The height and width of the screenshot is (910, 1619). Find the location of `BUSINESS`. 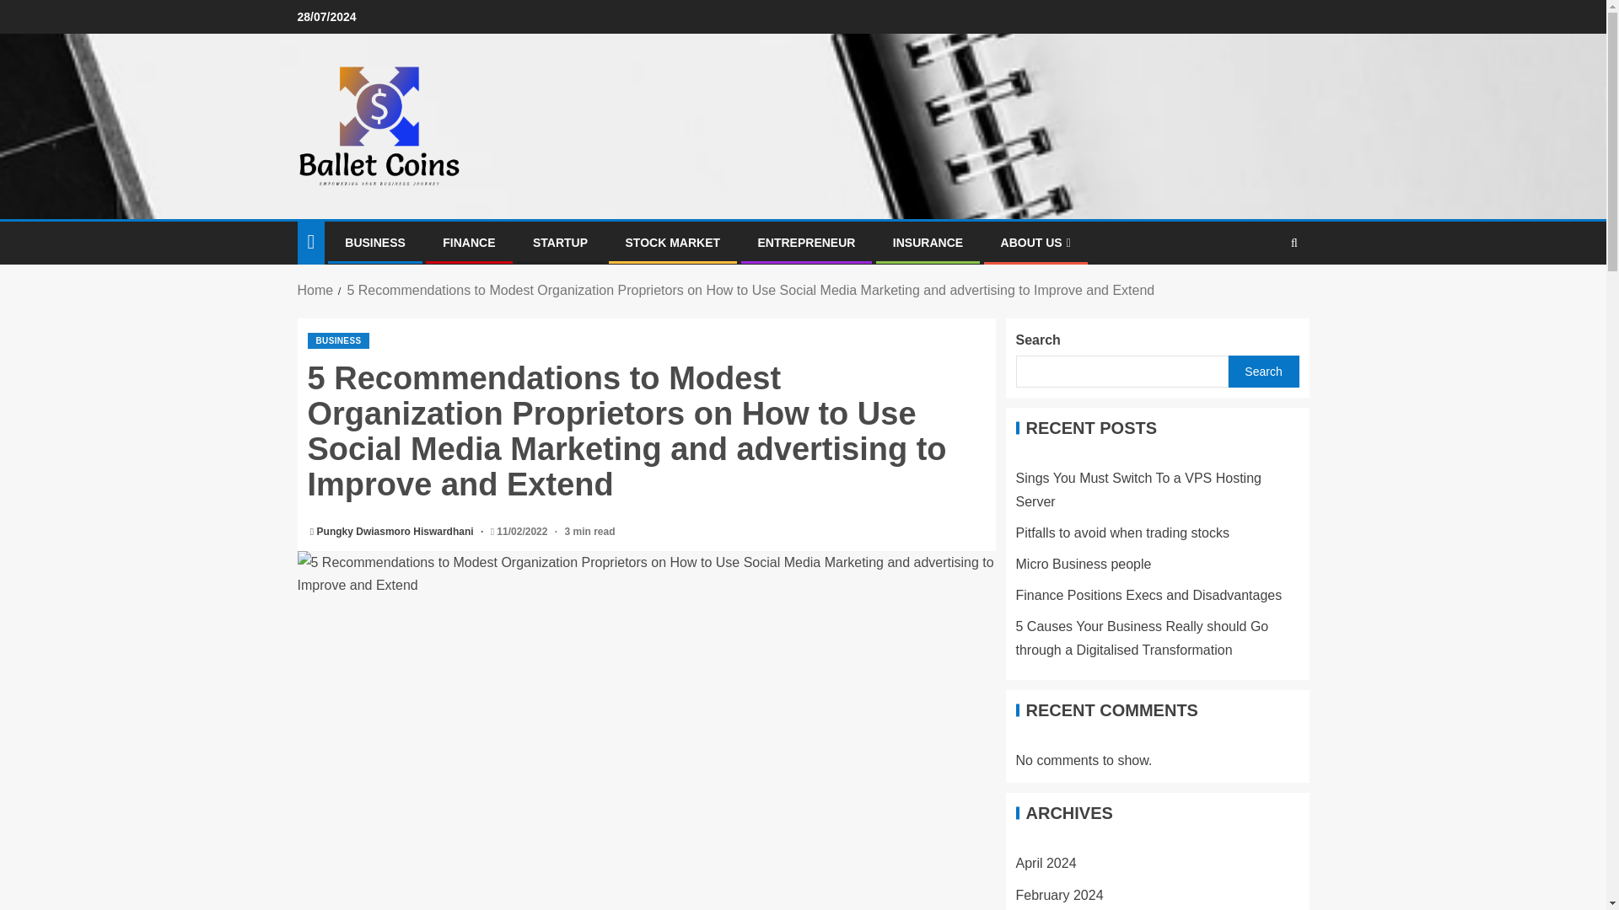

BUSINESS is located at coordinates (374, 242).